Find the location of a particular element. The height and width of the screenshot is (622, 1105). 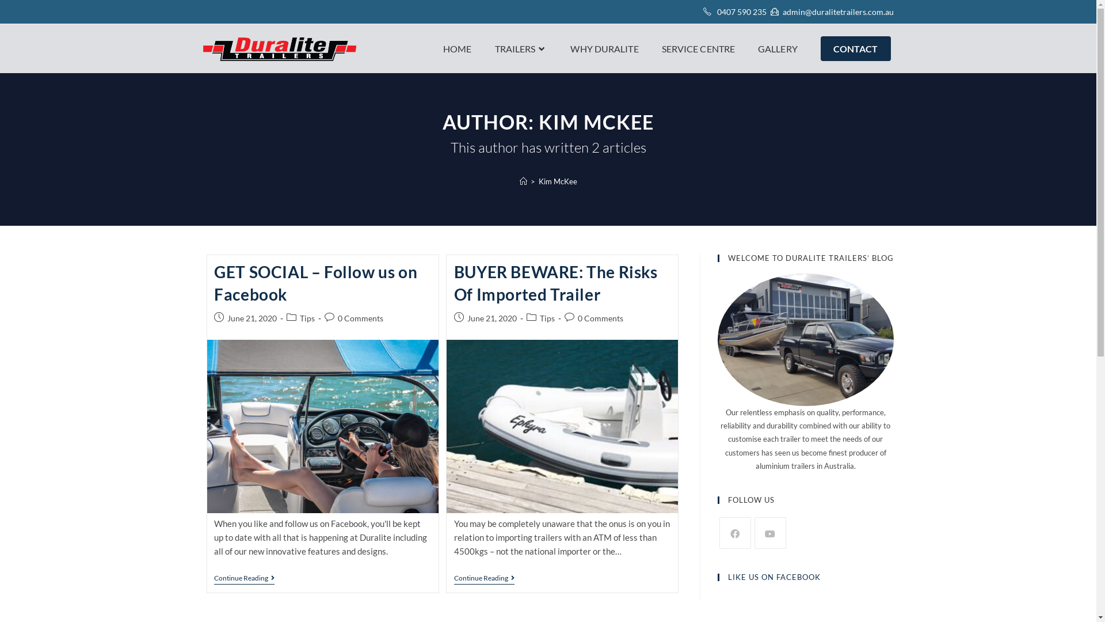

Continue Reading is located at coordinates (244, 579).